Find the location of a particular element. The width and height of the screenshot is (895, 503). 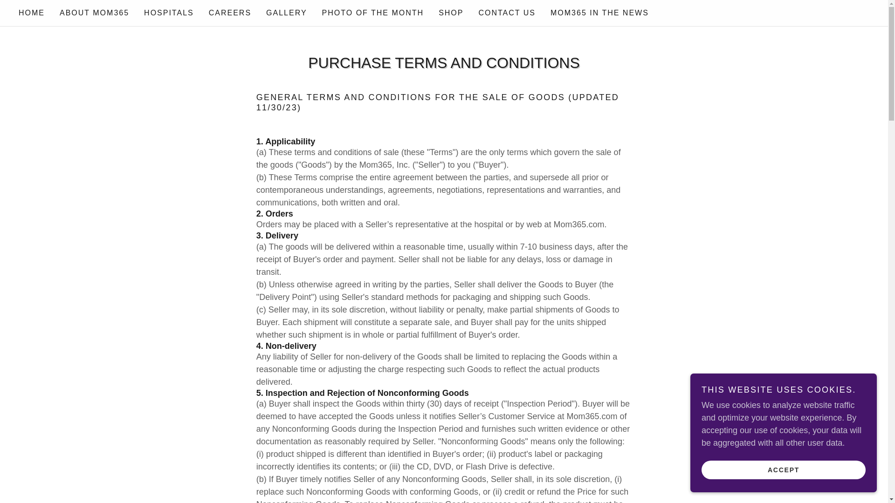

ACCEPT is located at coordinates (783, 469).